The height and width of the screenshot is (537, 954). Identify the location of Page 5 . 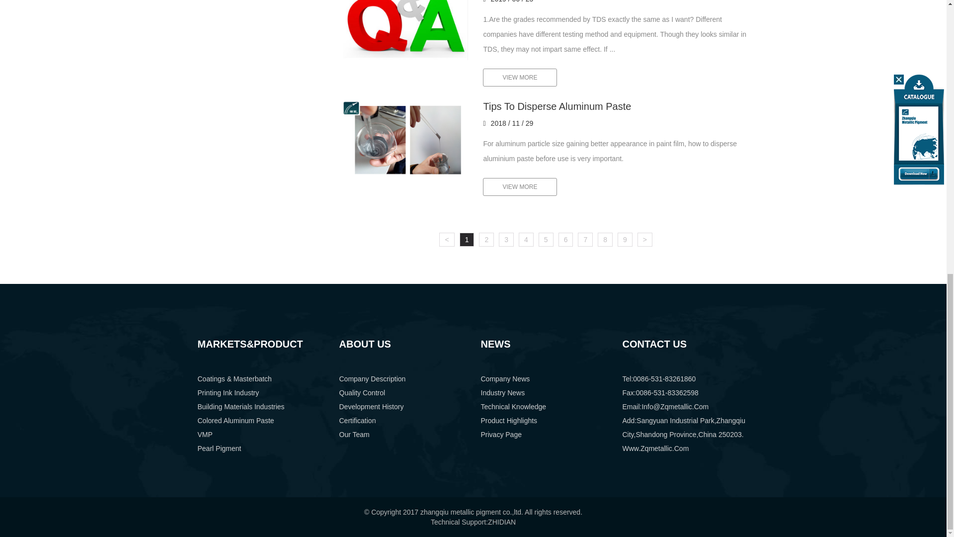
(546, 239).